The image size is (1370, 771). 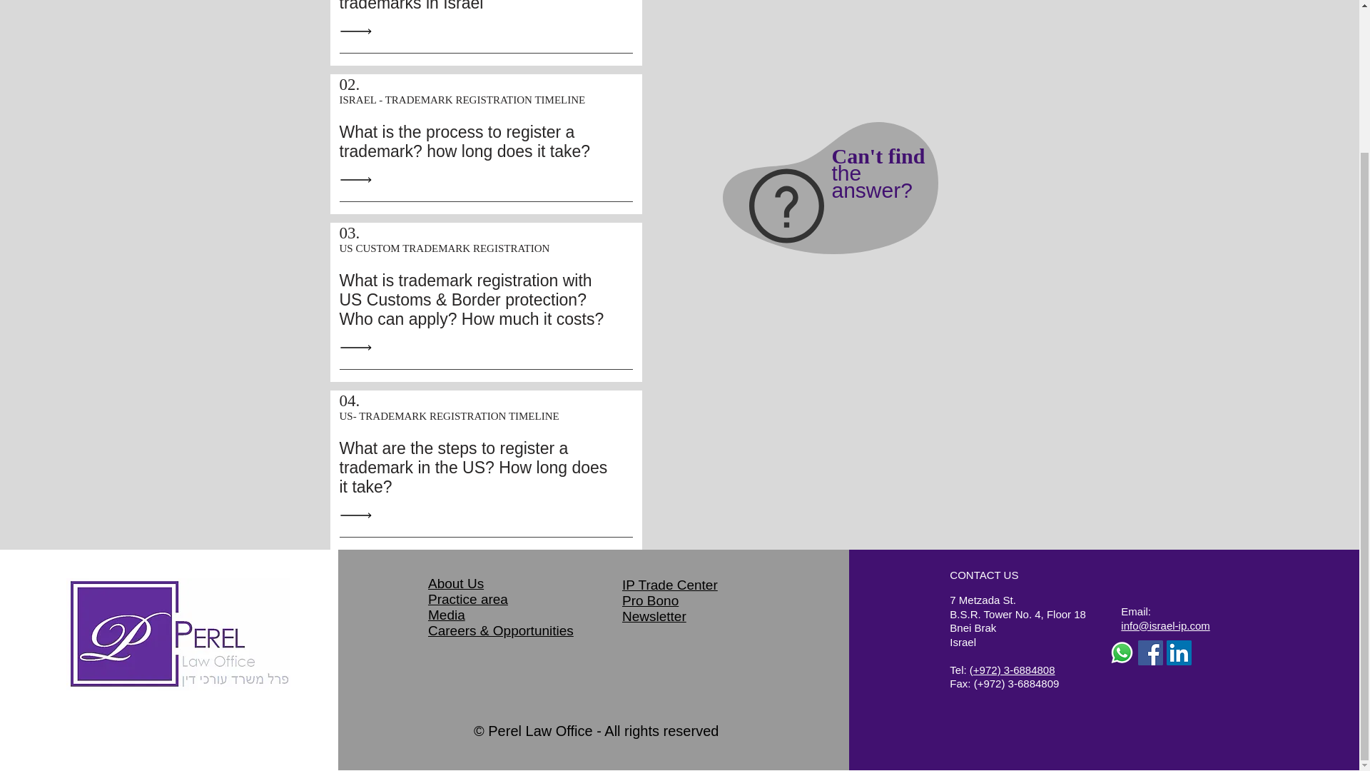 I want to click on Practice area, so click(x=468, y=599).